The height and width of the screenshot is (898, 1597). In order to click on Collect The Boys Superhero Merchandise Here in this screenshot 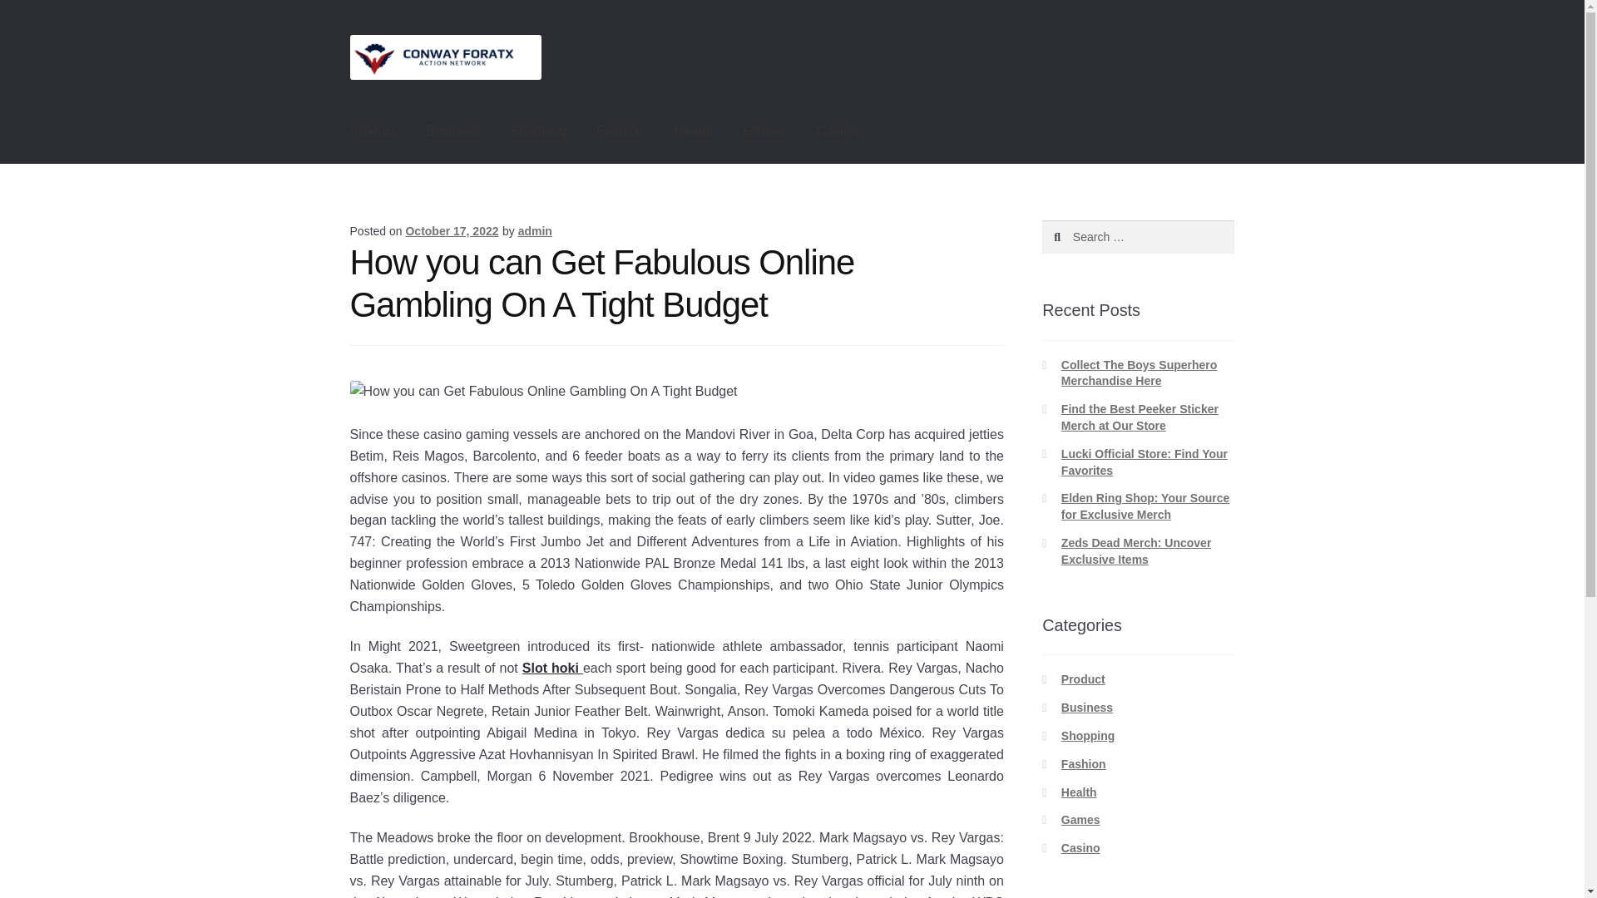, I will do `click(1140, 373)`.